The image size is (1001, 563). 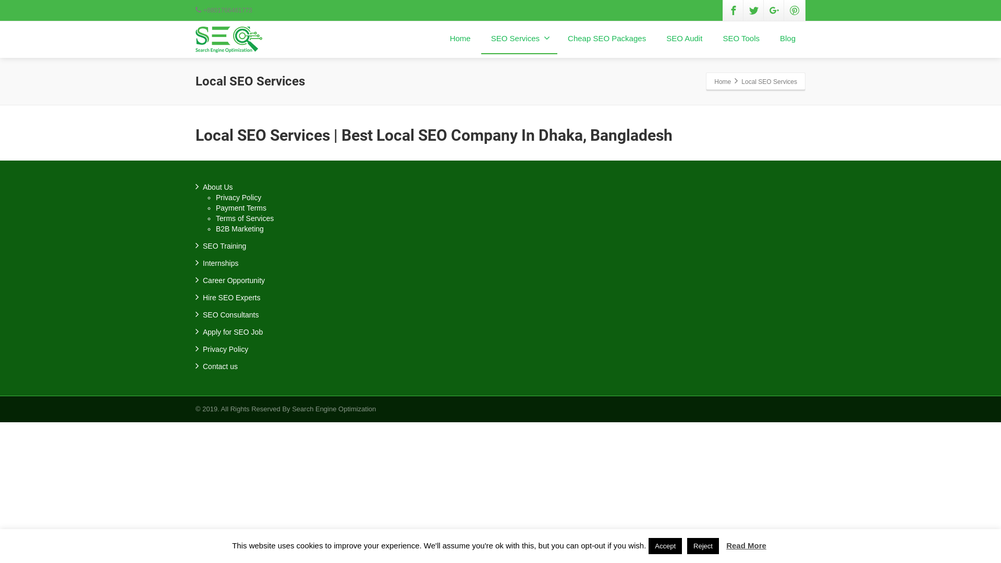 I want to click on Terms of Services, so click(x=245, y=218).